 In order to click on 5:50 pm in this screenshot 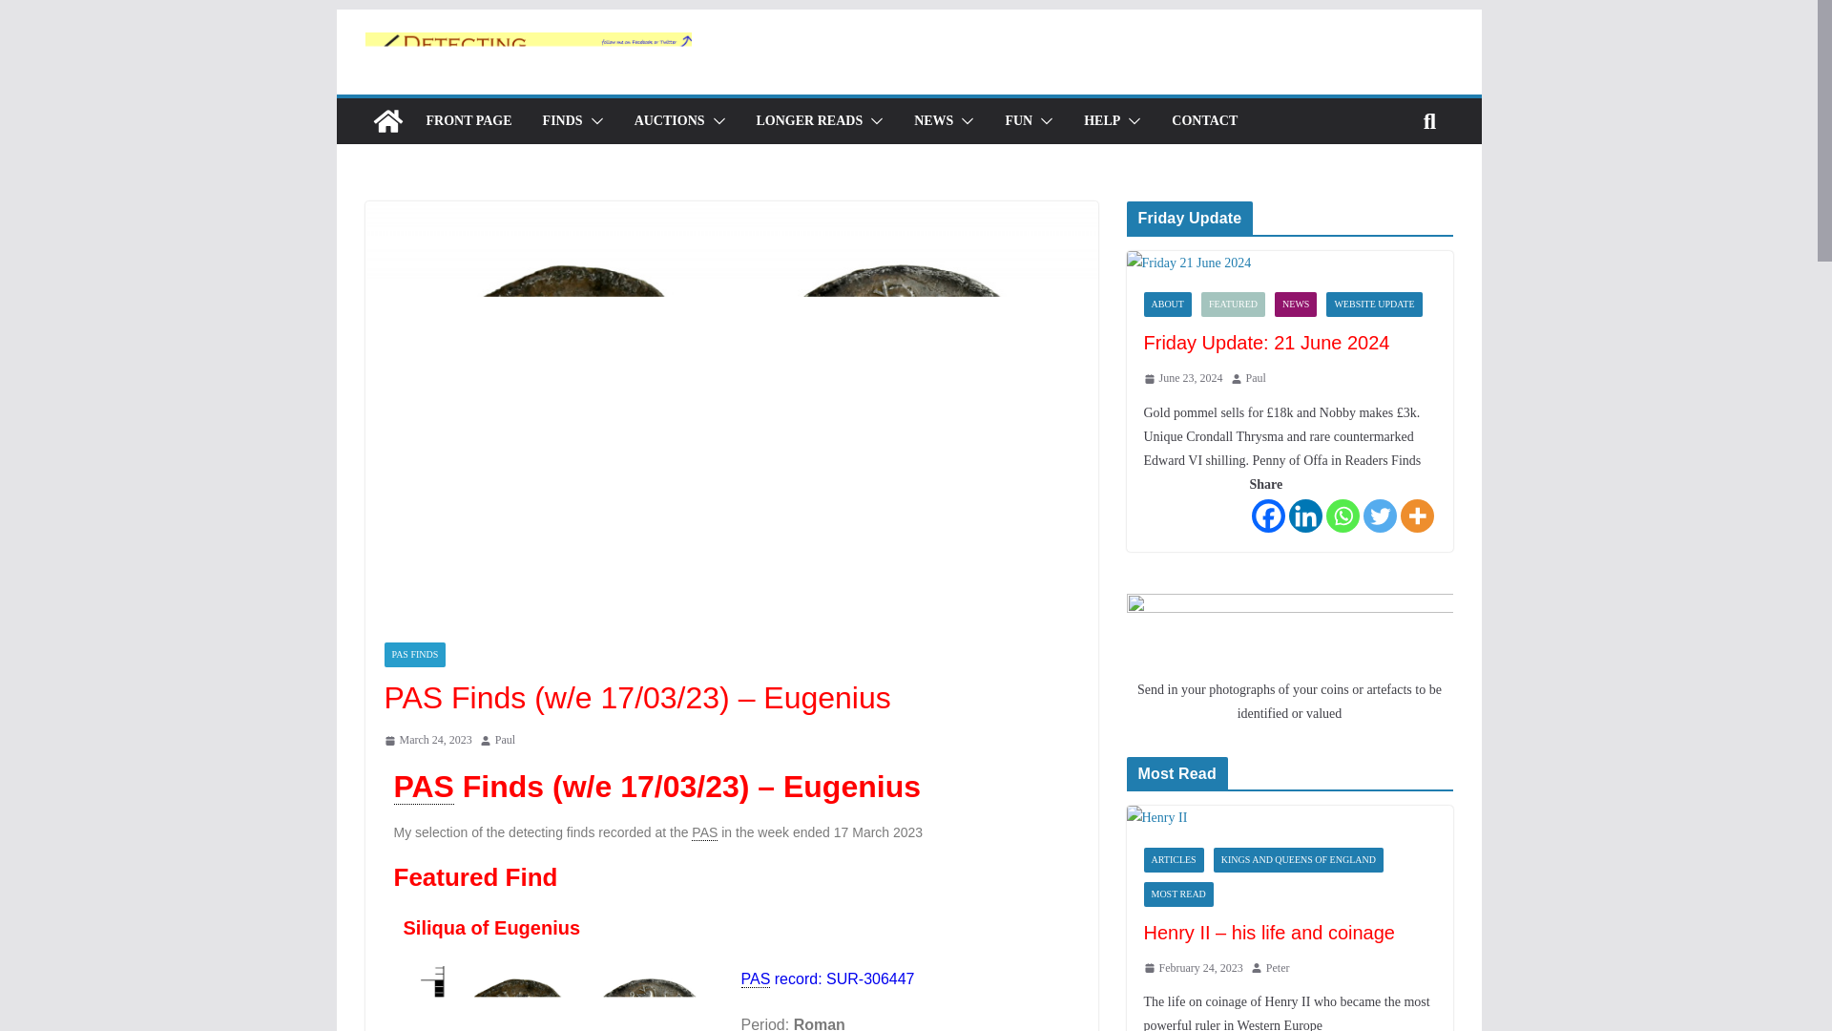, I will do `click(427, 741)`.